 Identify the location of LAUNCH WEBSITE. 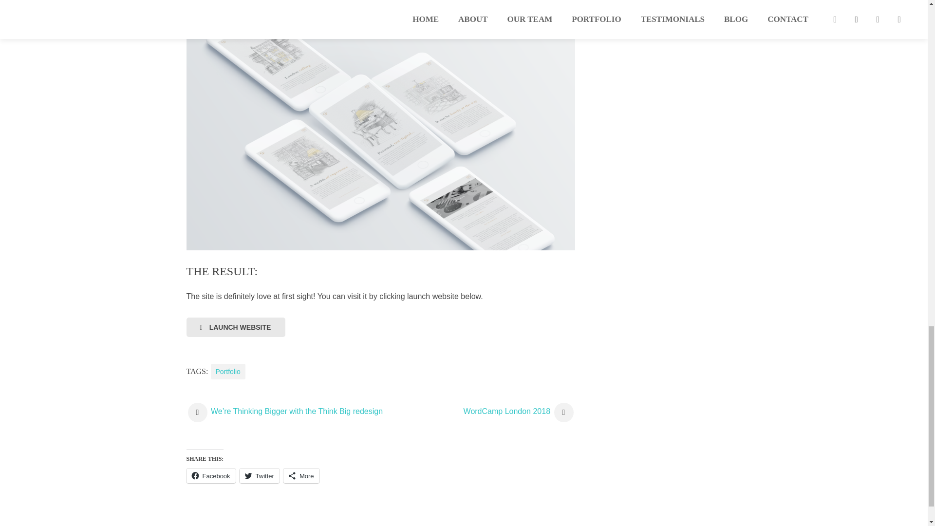
(236, 327).